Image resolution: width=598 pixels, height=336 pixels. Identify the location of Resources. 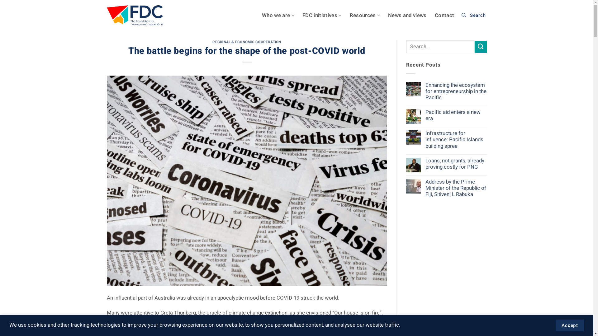
(365, 16).